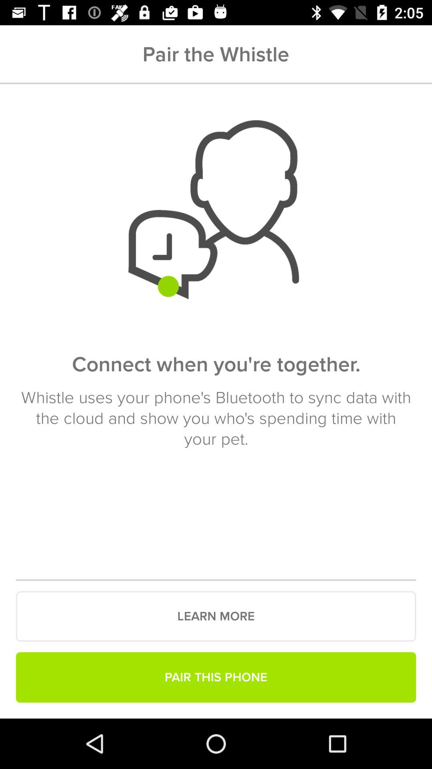 Image resolution: width=432 pixels, height=769 pixels. I want to click on click icon above pair this phone item, so click(216, 616).